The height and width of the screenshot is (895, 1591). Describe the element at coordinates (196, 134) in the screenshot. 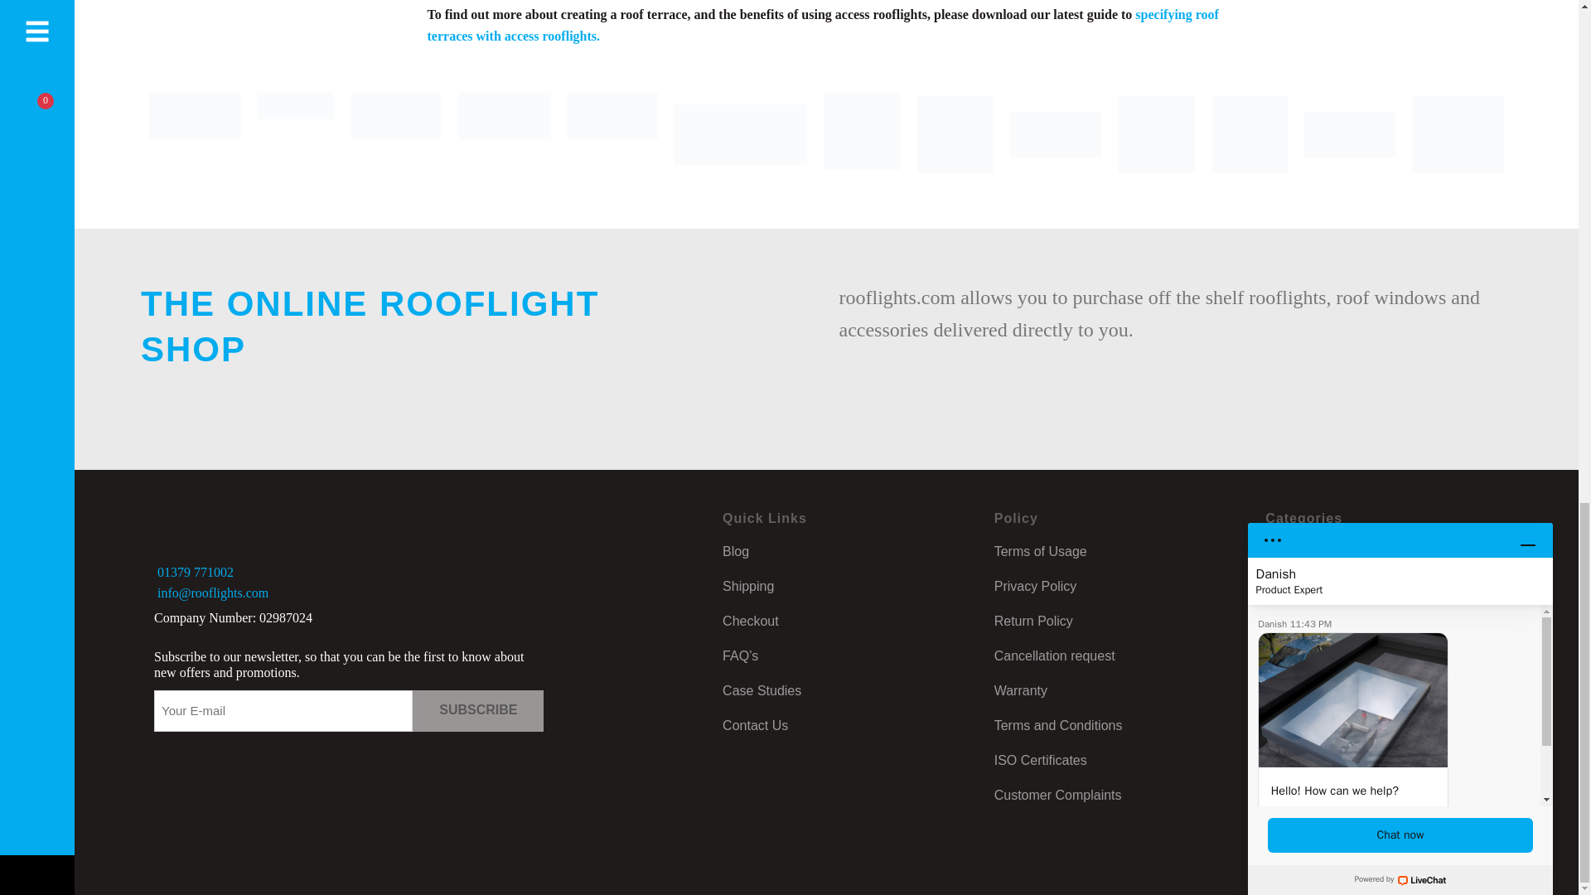

I see `Glazing Vision Logo` at that location.